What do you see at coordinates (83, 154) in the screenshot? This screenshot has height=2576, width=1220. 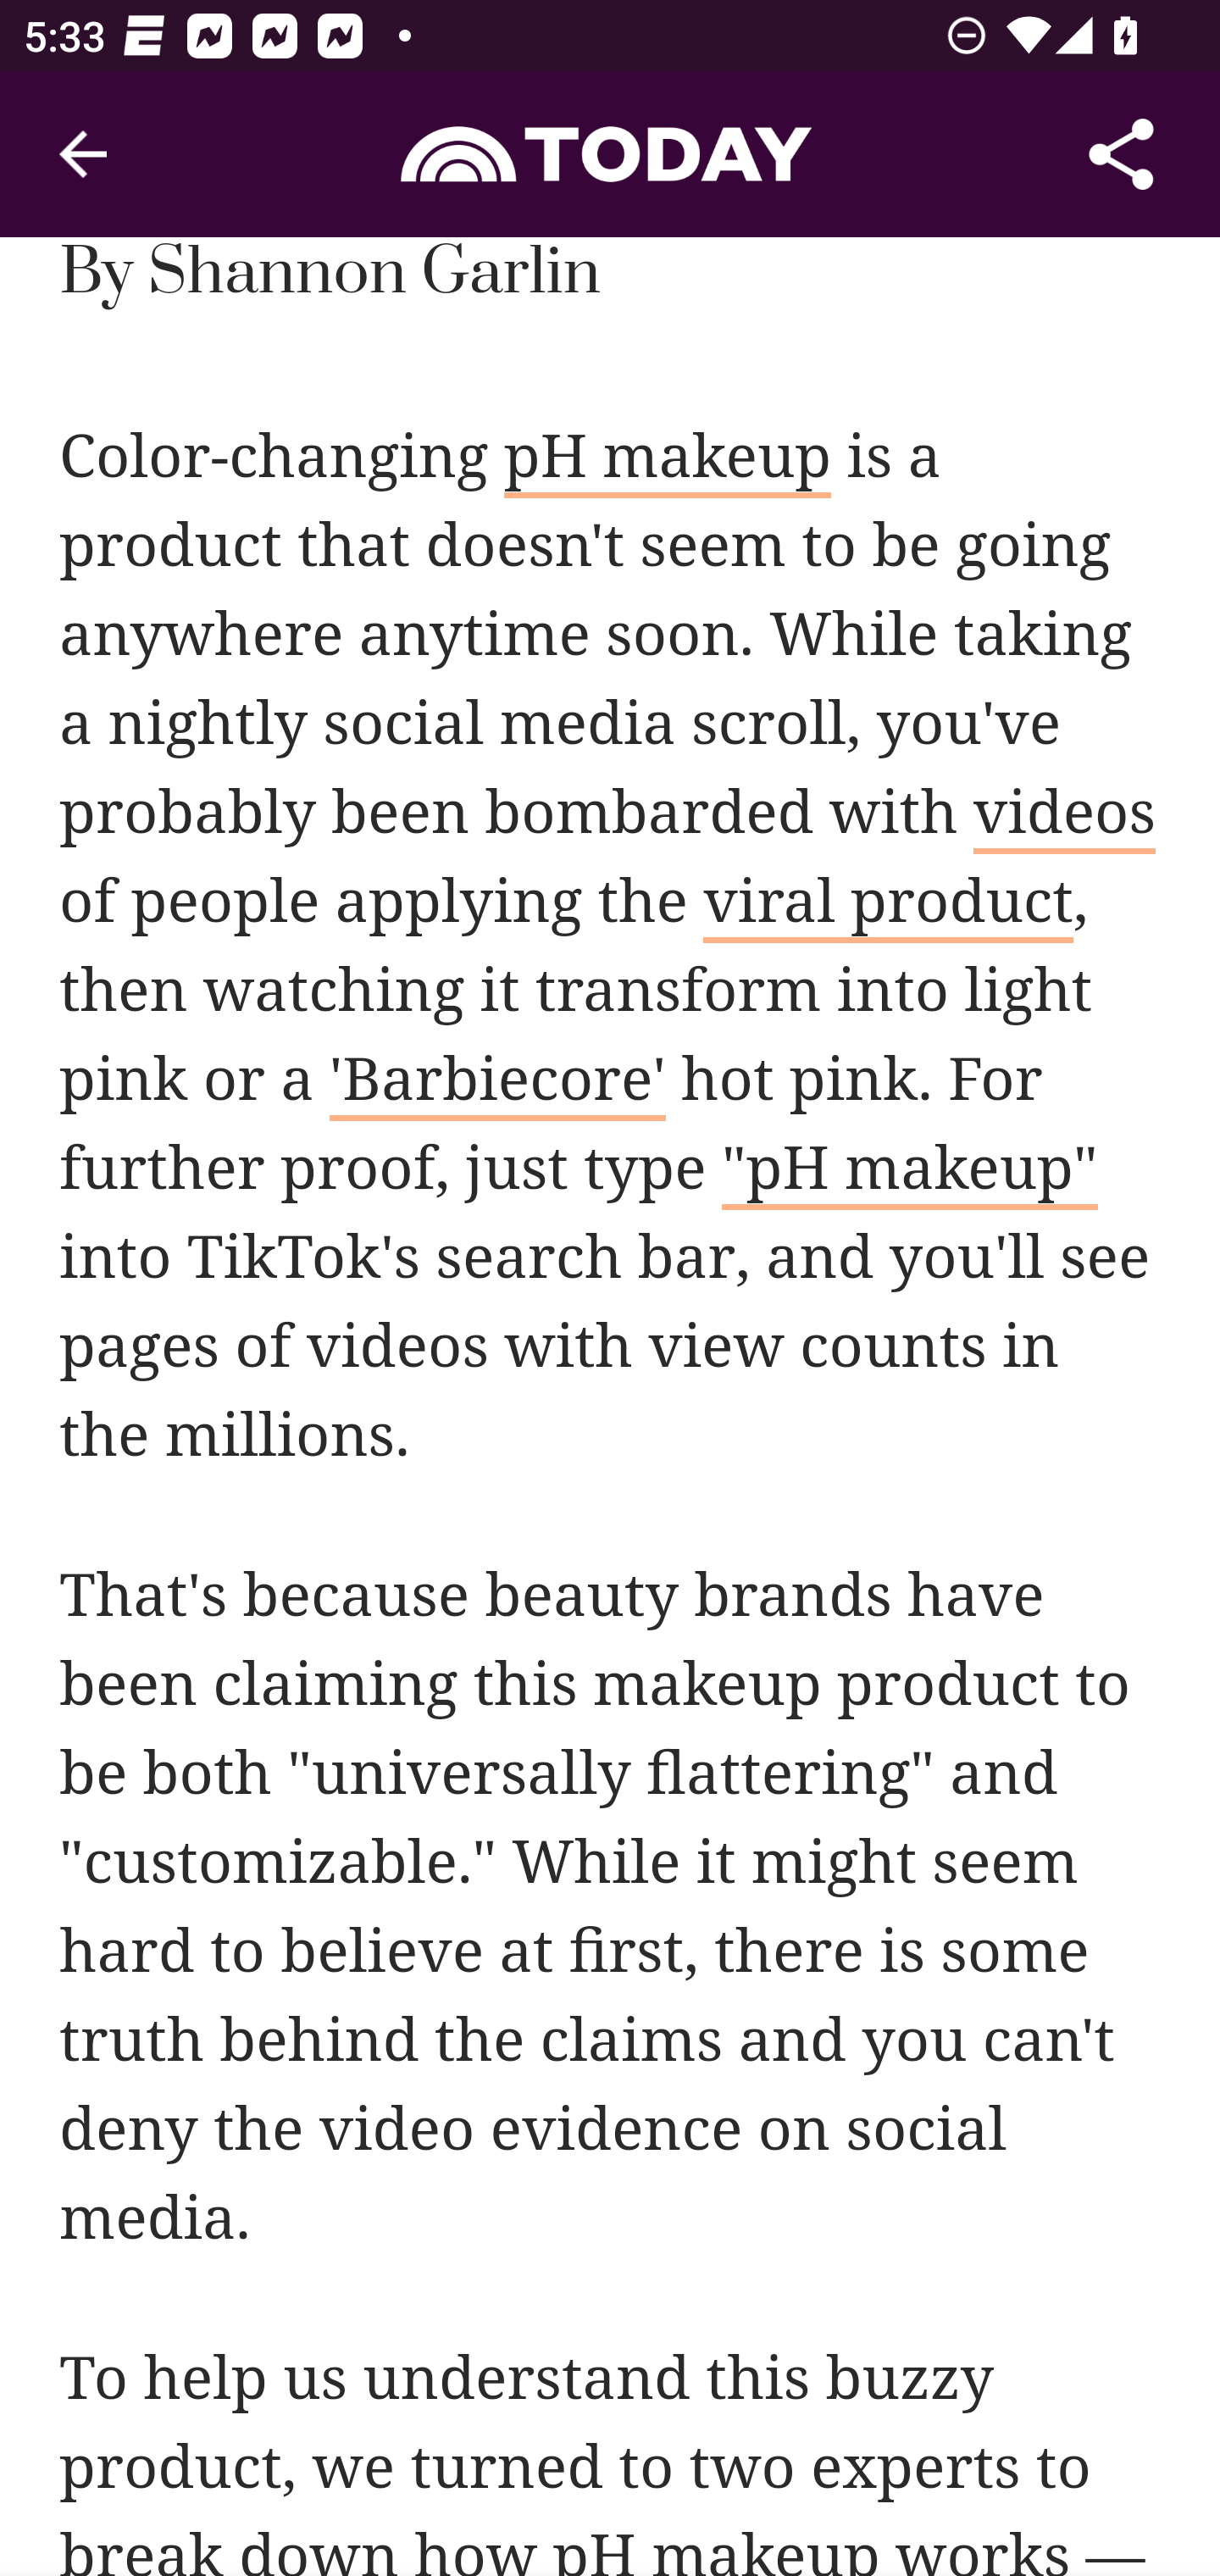 I see `Navigate up` at bounding box center [83, 154].